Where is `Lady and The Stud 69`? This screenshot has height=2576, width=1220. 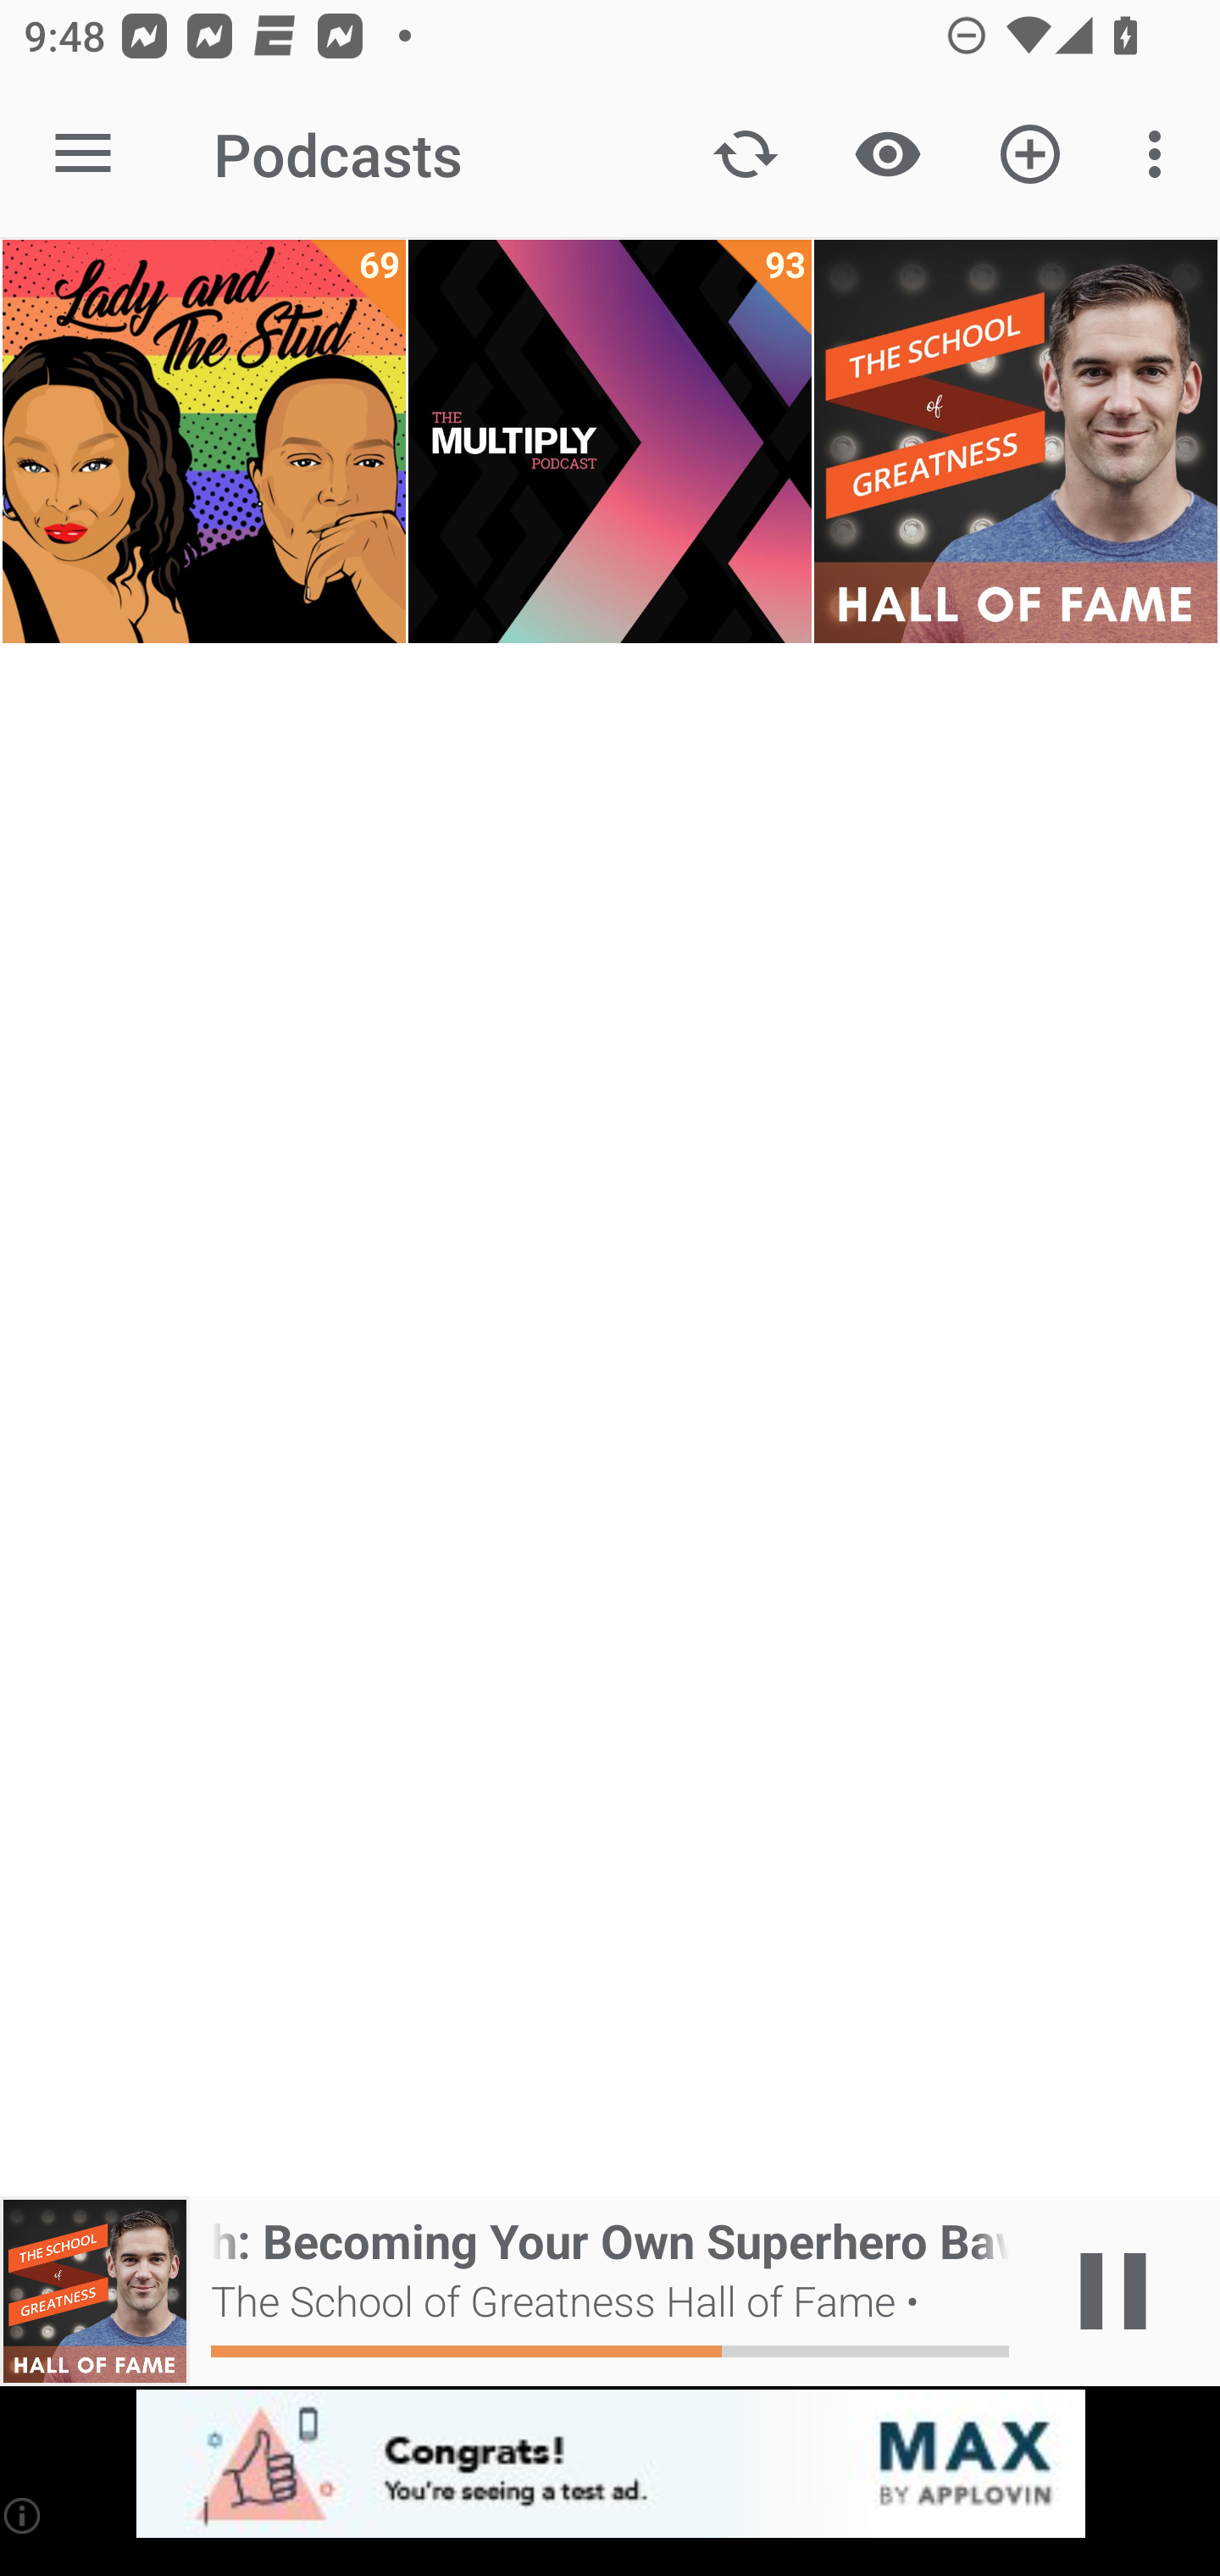
Lady and The Stud 69 is located at coordinates (203, 441).